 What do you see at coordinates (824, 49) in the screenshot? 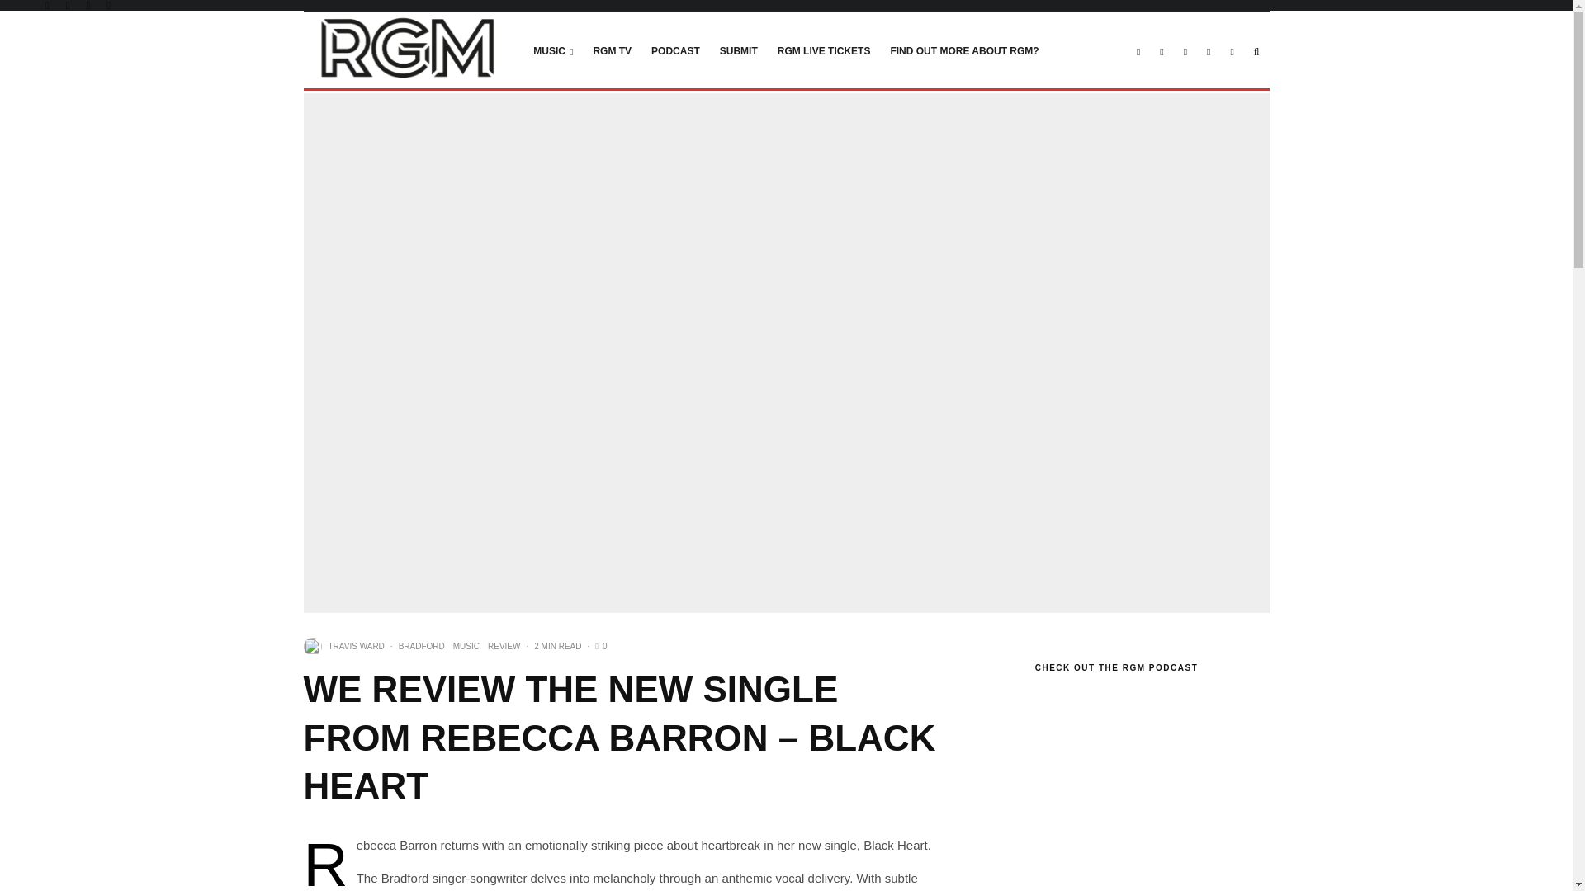
I see `RGM LIVE TICKETS` at bounding box center [824, 49].